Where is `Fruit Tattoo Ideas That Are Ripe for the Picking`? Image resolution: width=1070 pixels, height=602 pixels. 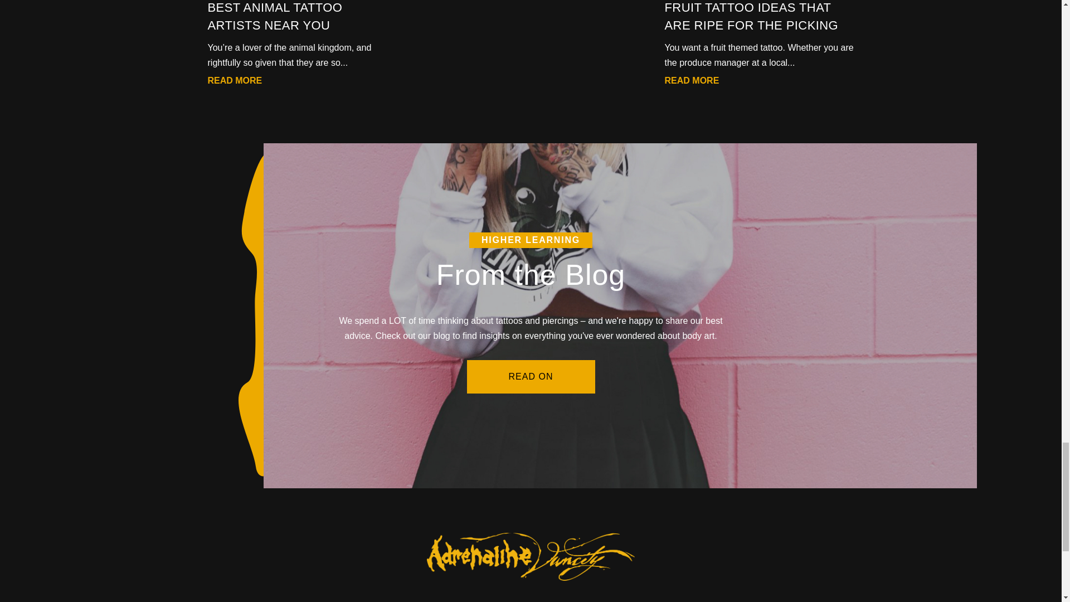
Fruit Tattoo Ideas That Are Ripe for the Picking is located at coordinates (751, 17).